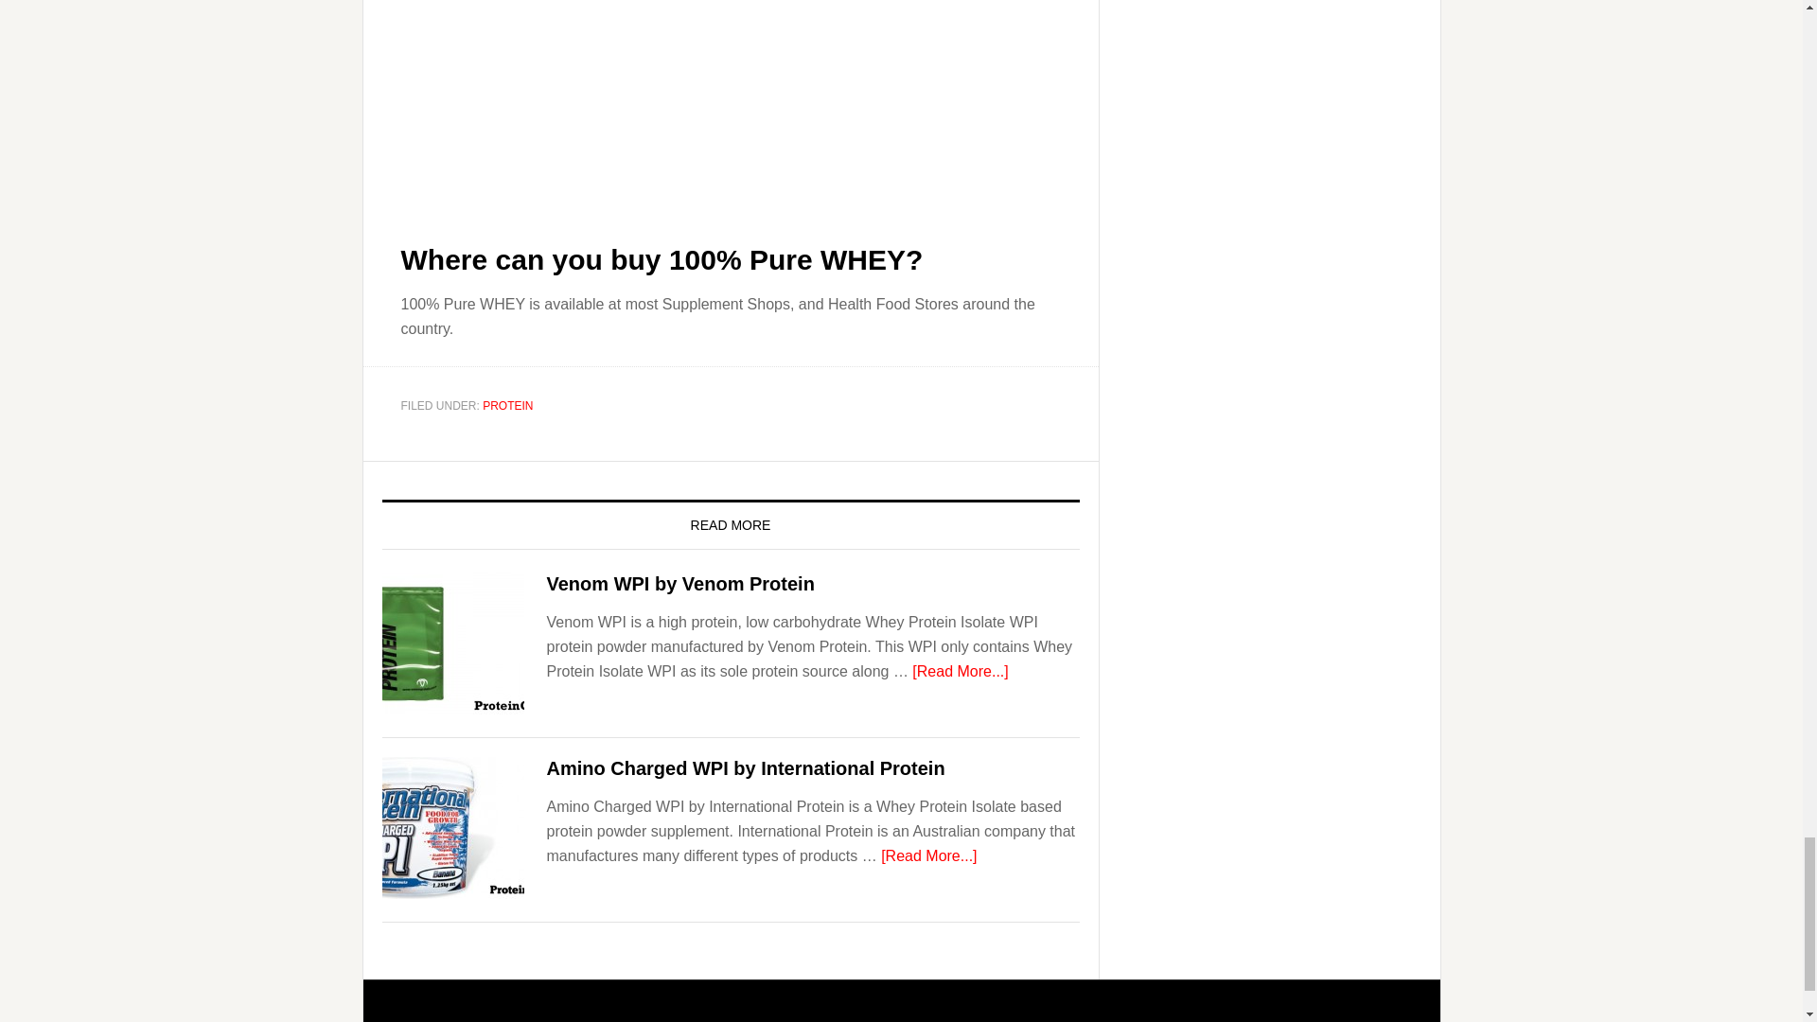  Describe the element at coordinates (679, 583) in the screenshot. I see `Venom WPI by Venom Protein` at that location.